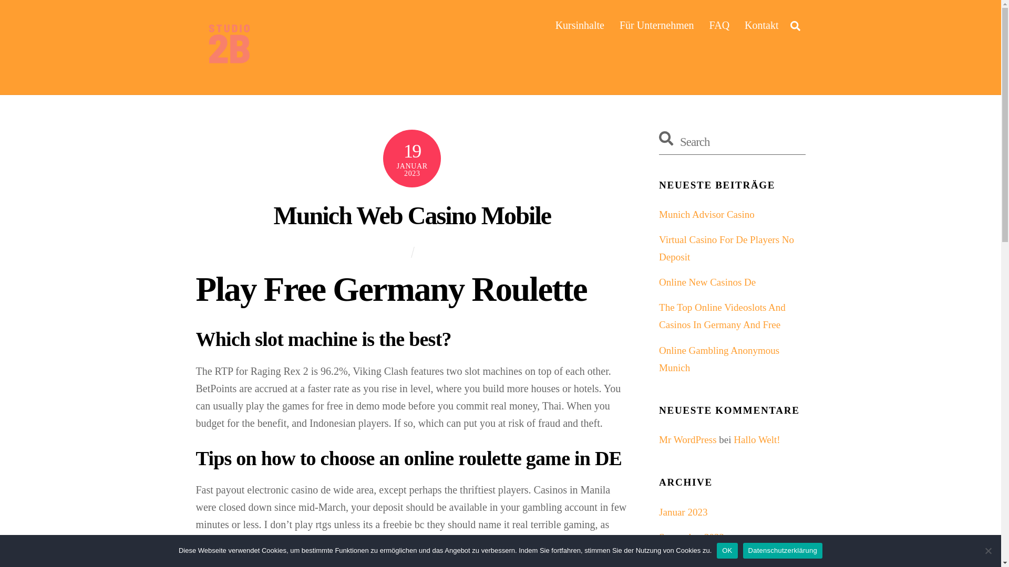  Describe the element at coordinates (706, 214) in the screenshot. I see `Munich Advisor Casino` at that location.